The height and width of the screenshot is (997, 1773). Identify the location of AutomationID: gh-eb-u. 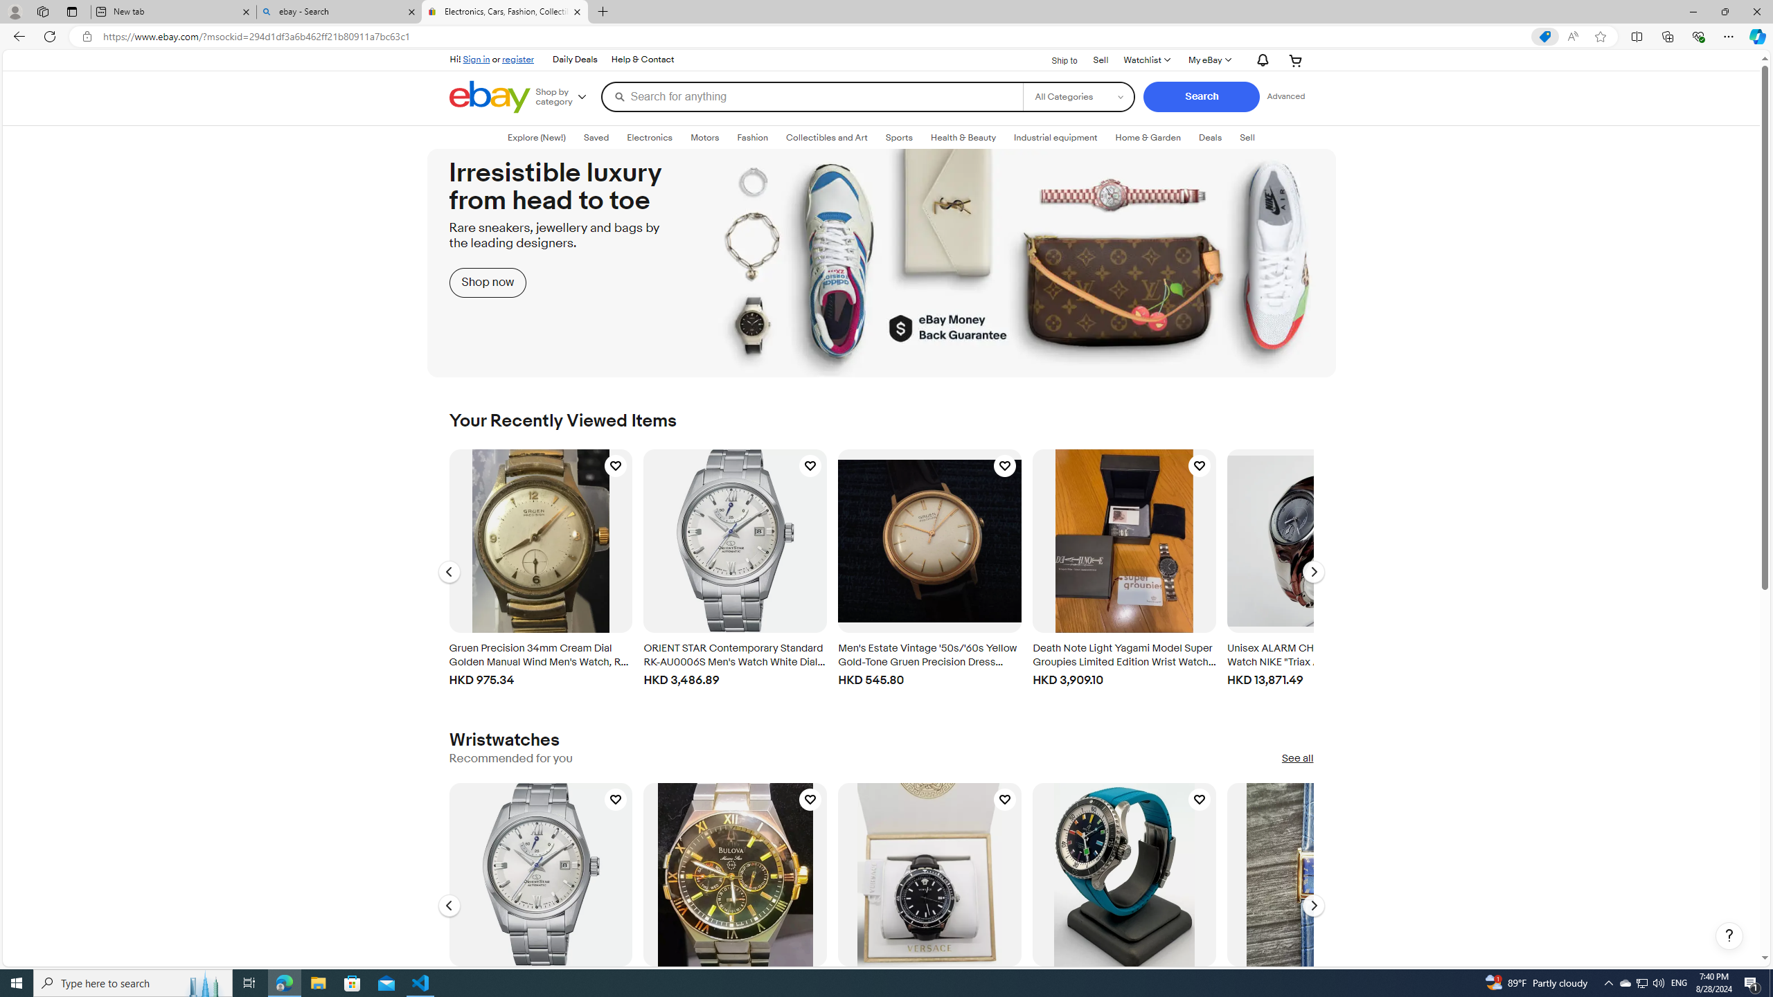
(497, 59).